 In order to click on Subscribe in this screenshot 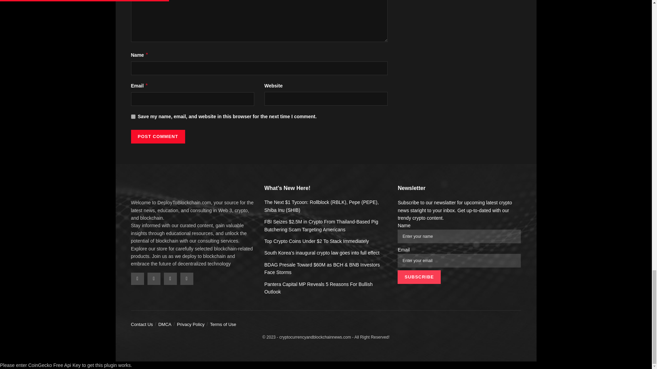, I will do `click(419, 277)`.